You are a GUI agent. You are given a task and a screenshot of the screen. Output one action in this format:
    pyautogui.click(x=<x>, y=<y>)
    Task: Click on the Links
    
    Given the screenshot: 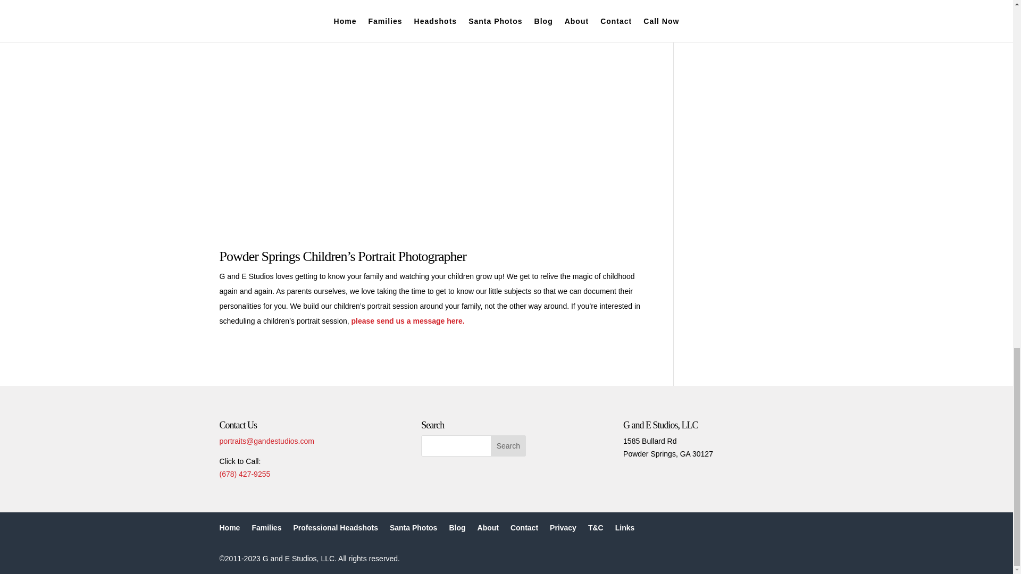 What is the action you would take?
    pyautogui.click(x=625, y=527)
    